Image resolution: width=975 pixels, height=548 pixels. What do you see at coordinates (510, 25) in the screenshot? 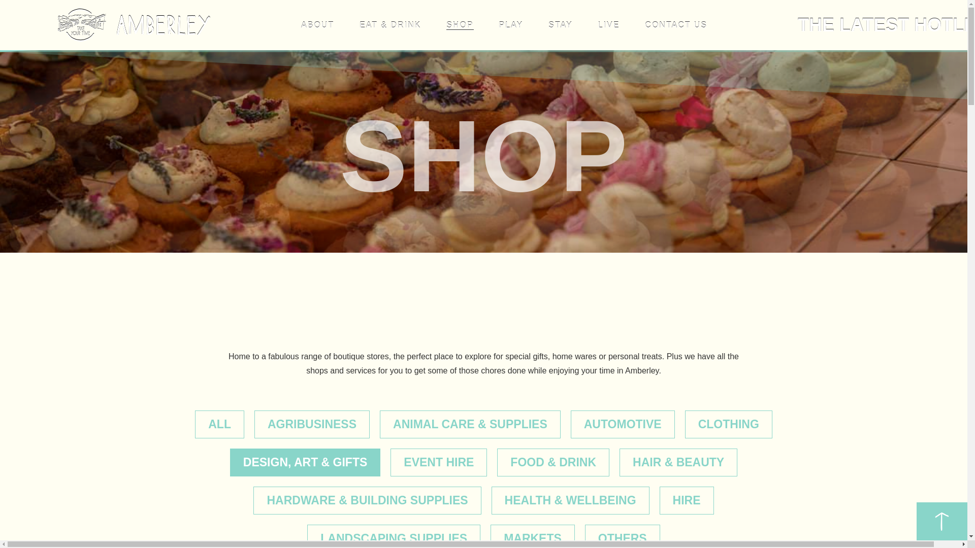
I see `PLAY` at bounding box center [510, 25].